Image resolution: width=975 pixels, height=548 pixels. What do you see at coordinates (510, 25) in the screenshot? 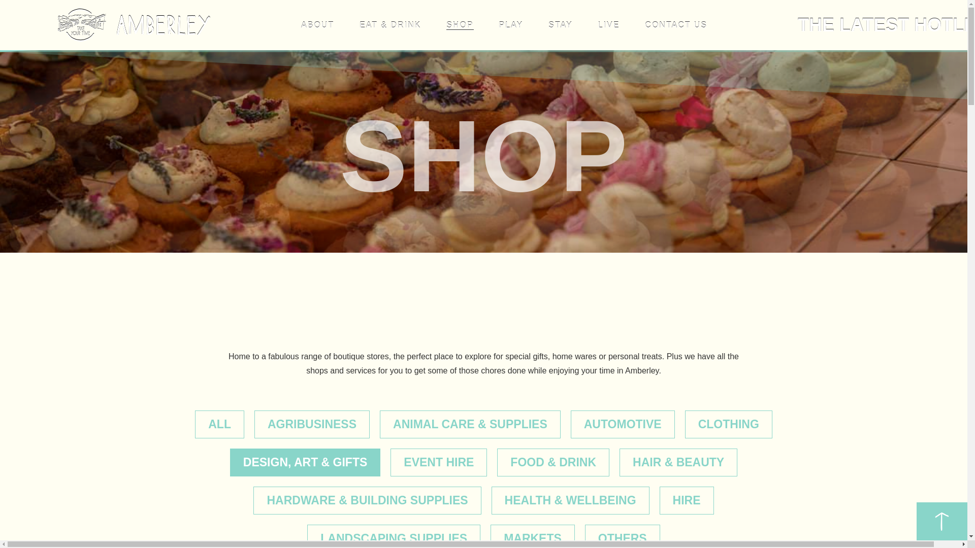
I see `PLAY` at bounding box center [510, 25].